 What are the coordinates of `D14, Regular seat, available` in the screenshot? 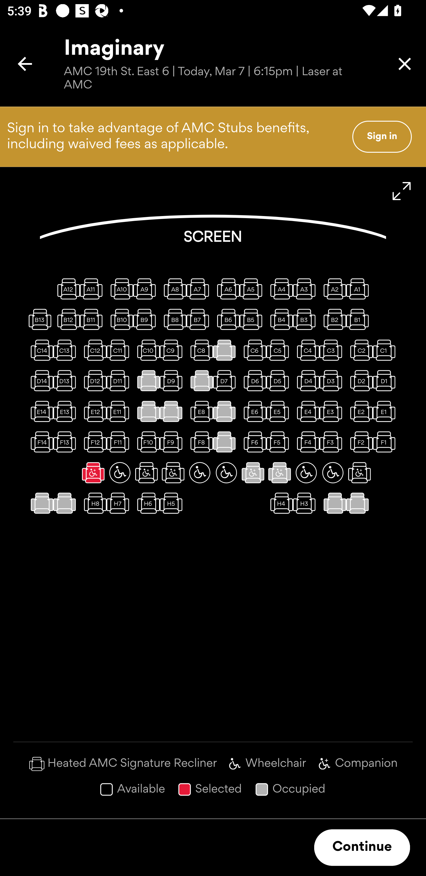 It's located at (40, 381).